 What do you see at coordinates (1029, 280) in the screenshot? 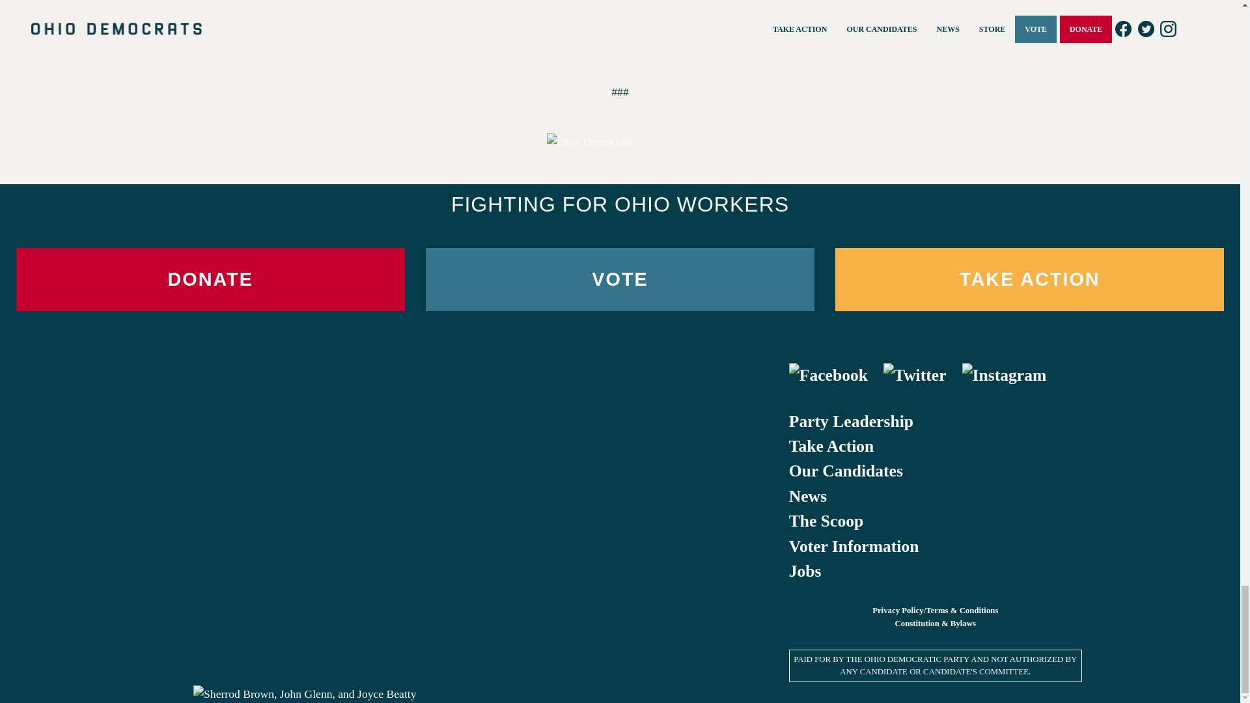
I see `TAKE ACTION` at bounding box center [1029, 280].